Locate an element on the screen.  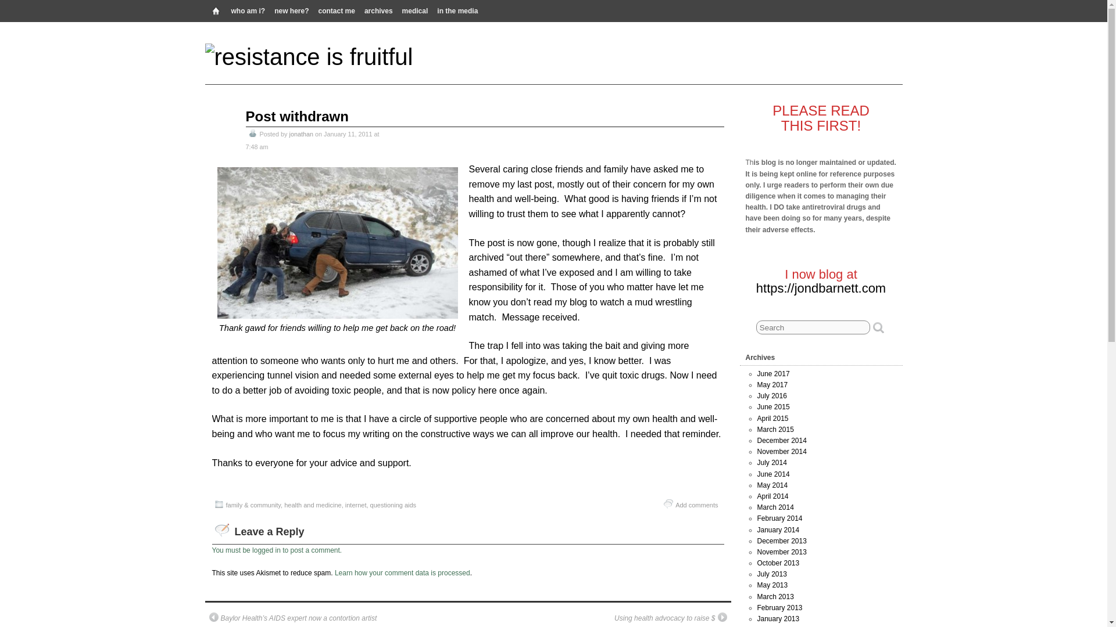
new here? is located at coordinates (292, 10).